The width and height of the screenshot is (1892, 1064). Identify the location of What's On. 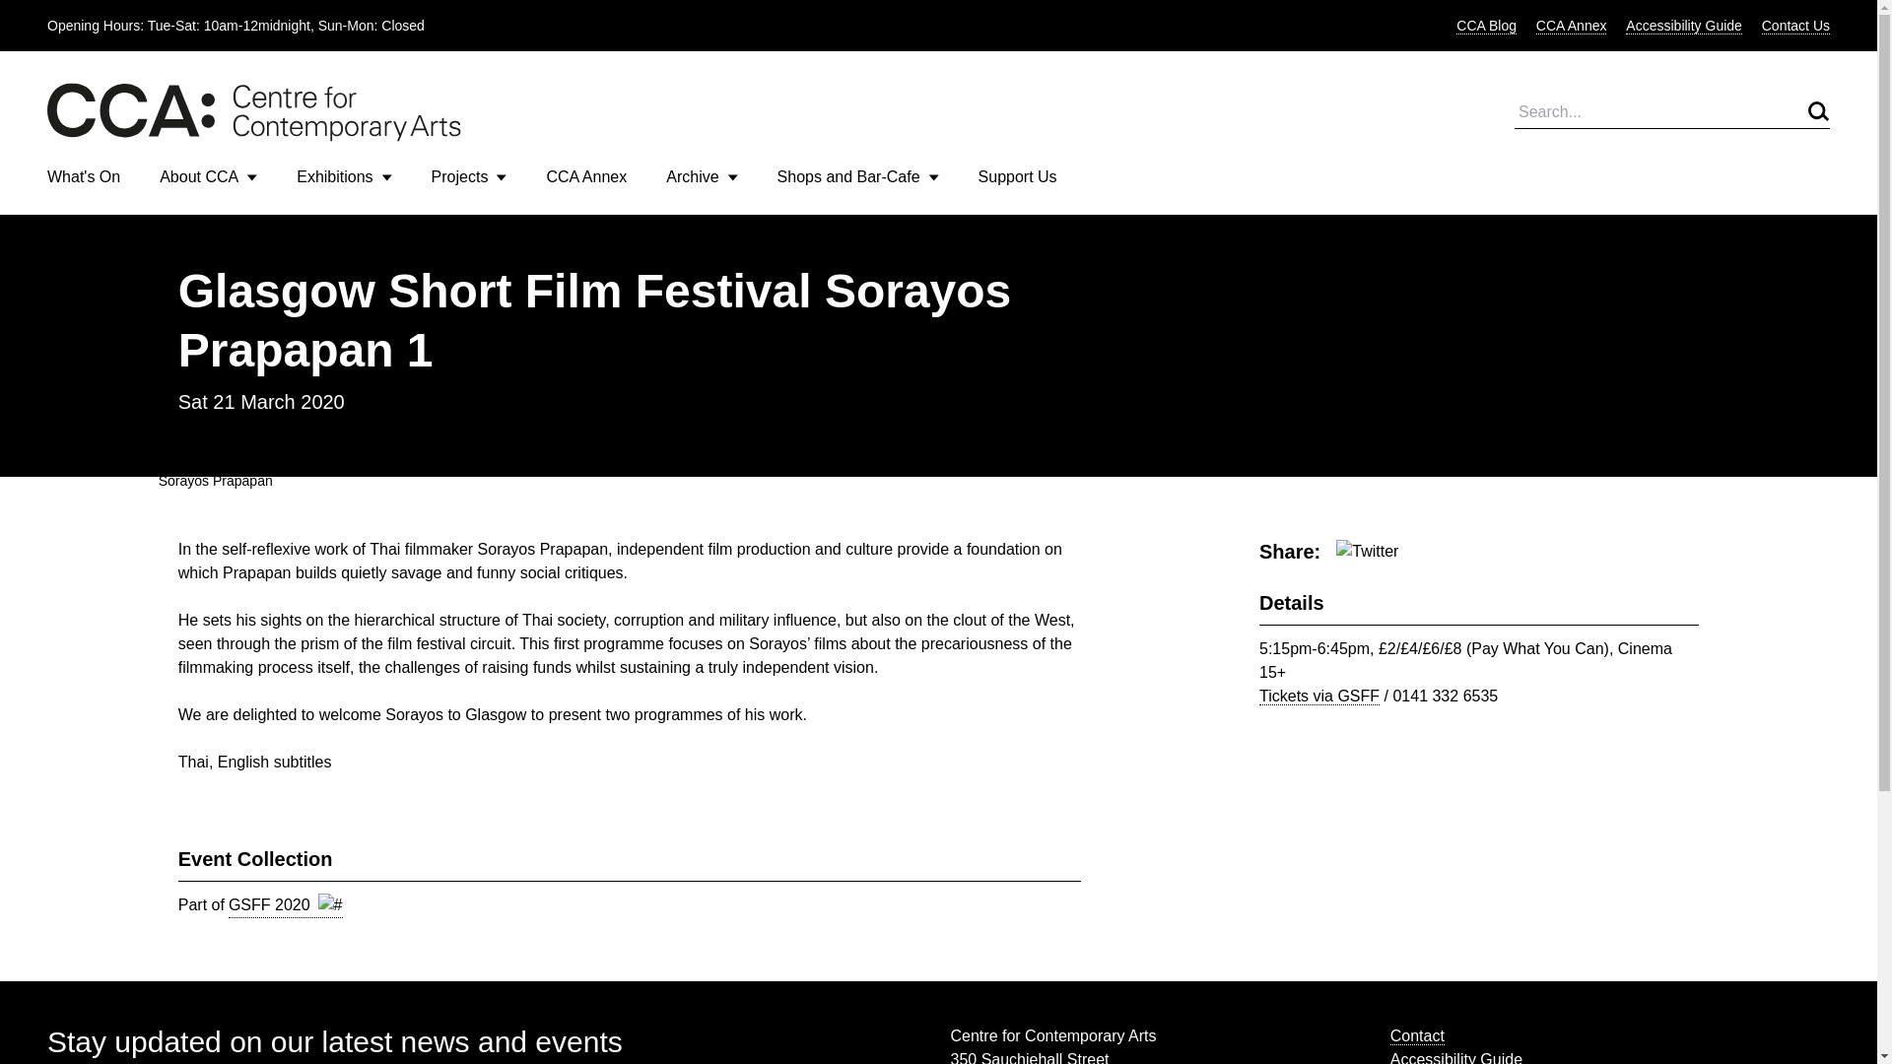
(84, 175).